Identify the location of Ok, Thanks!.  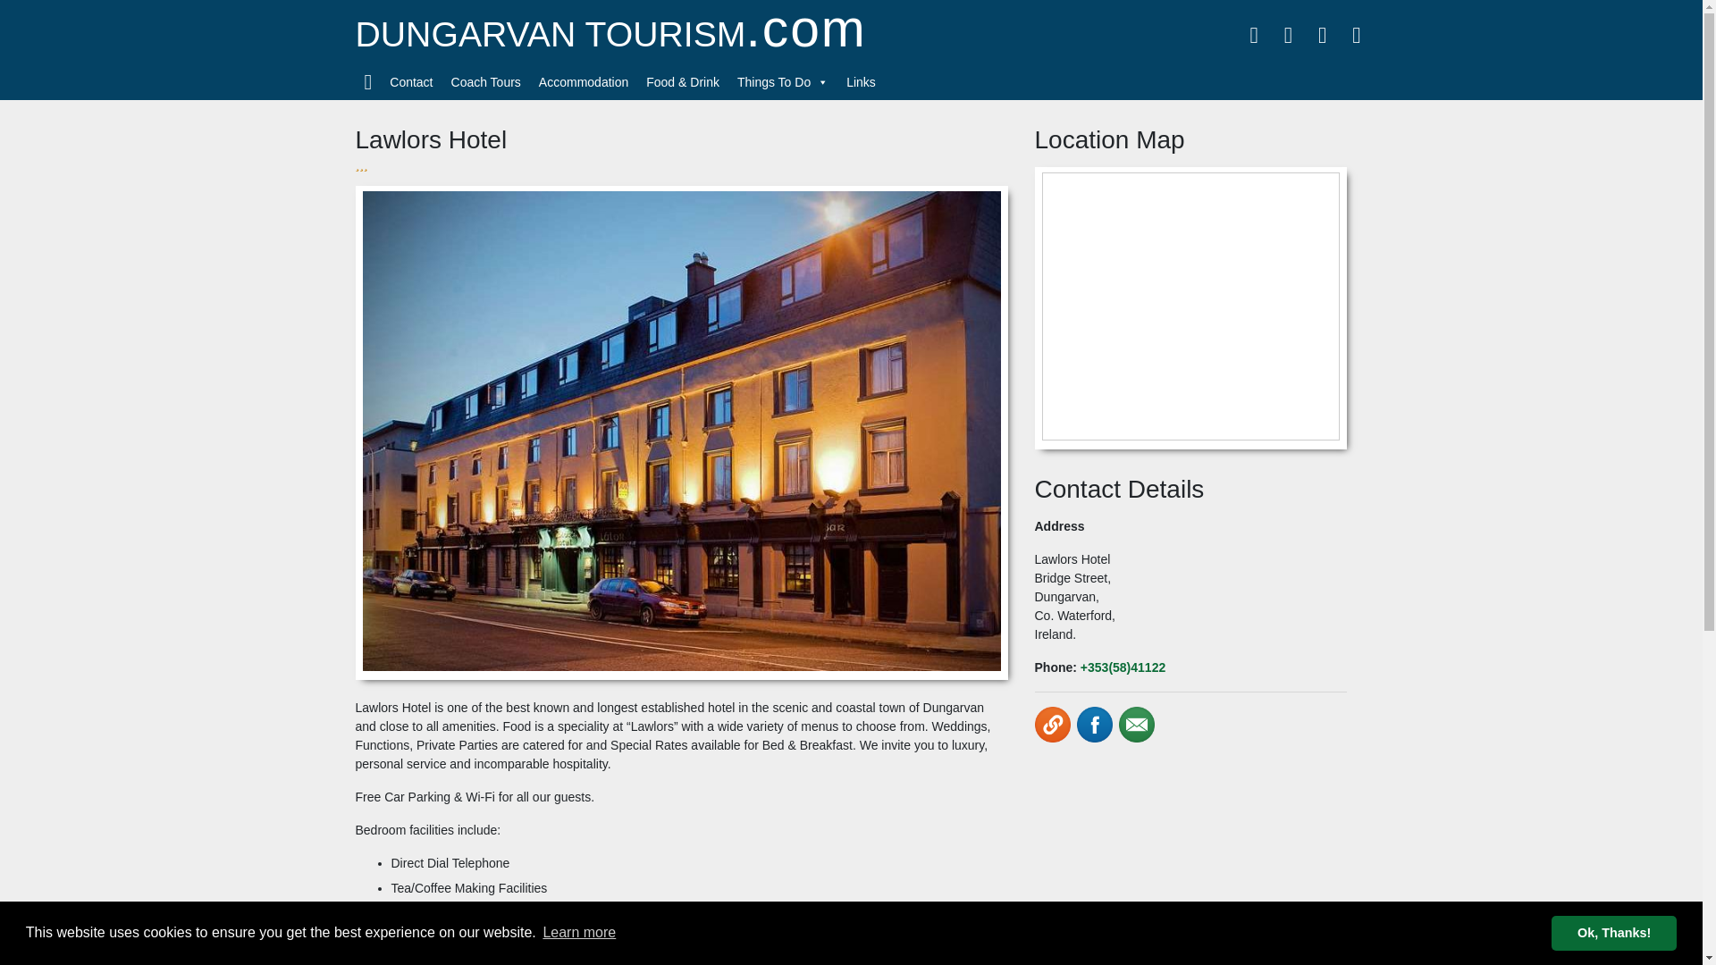
(1613, 932).